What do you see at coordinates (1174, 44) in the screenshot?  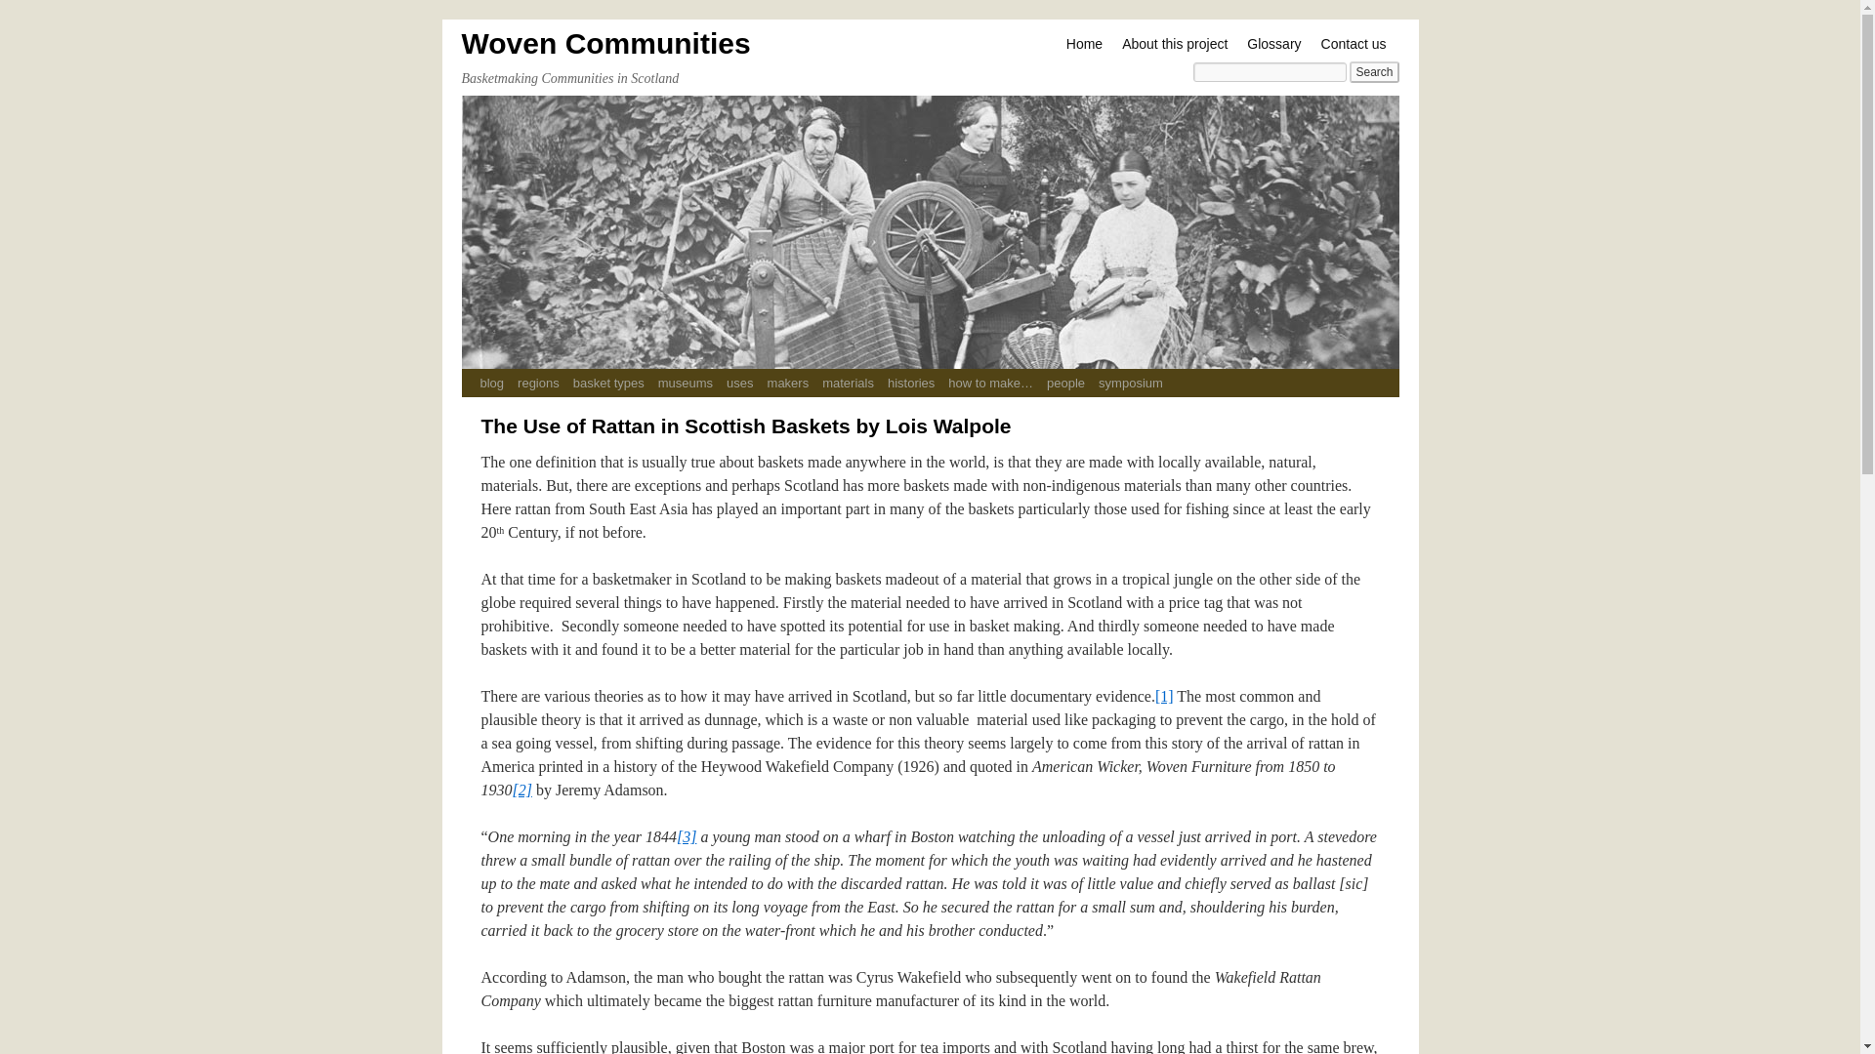 I see `About this project` at bounding box center [1174, 44].